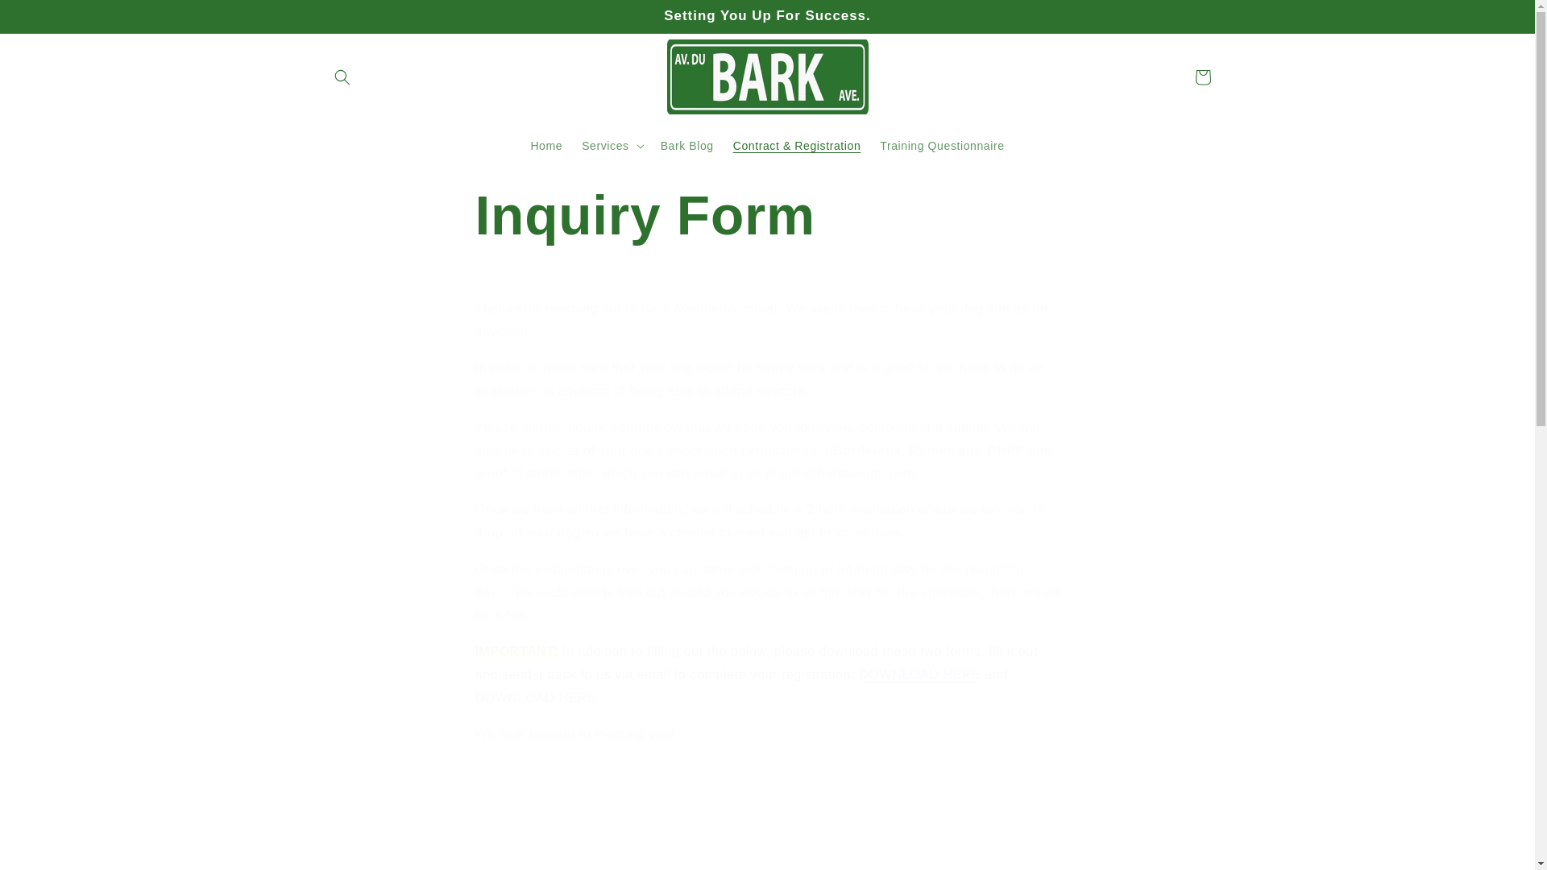 The image size is (1547, 870). What do you see at coordinates (546, 145) in the screenshot?
I see `Home` at bounding box center [546, 145].